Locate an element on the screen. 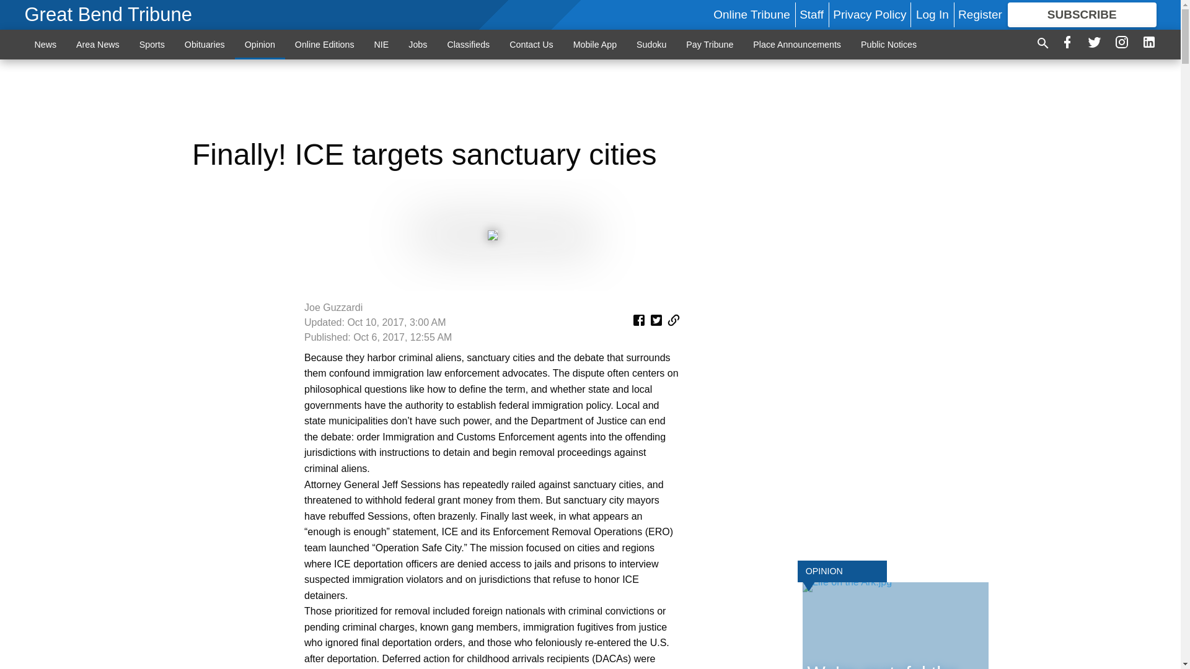 This screenshot has width=1190, height=669. Public Notices is located at coordinates (889, 44).